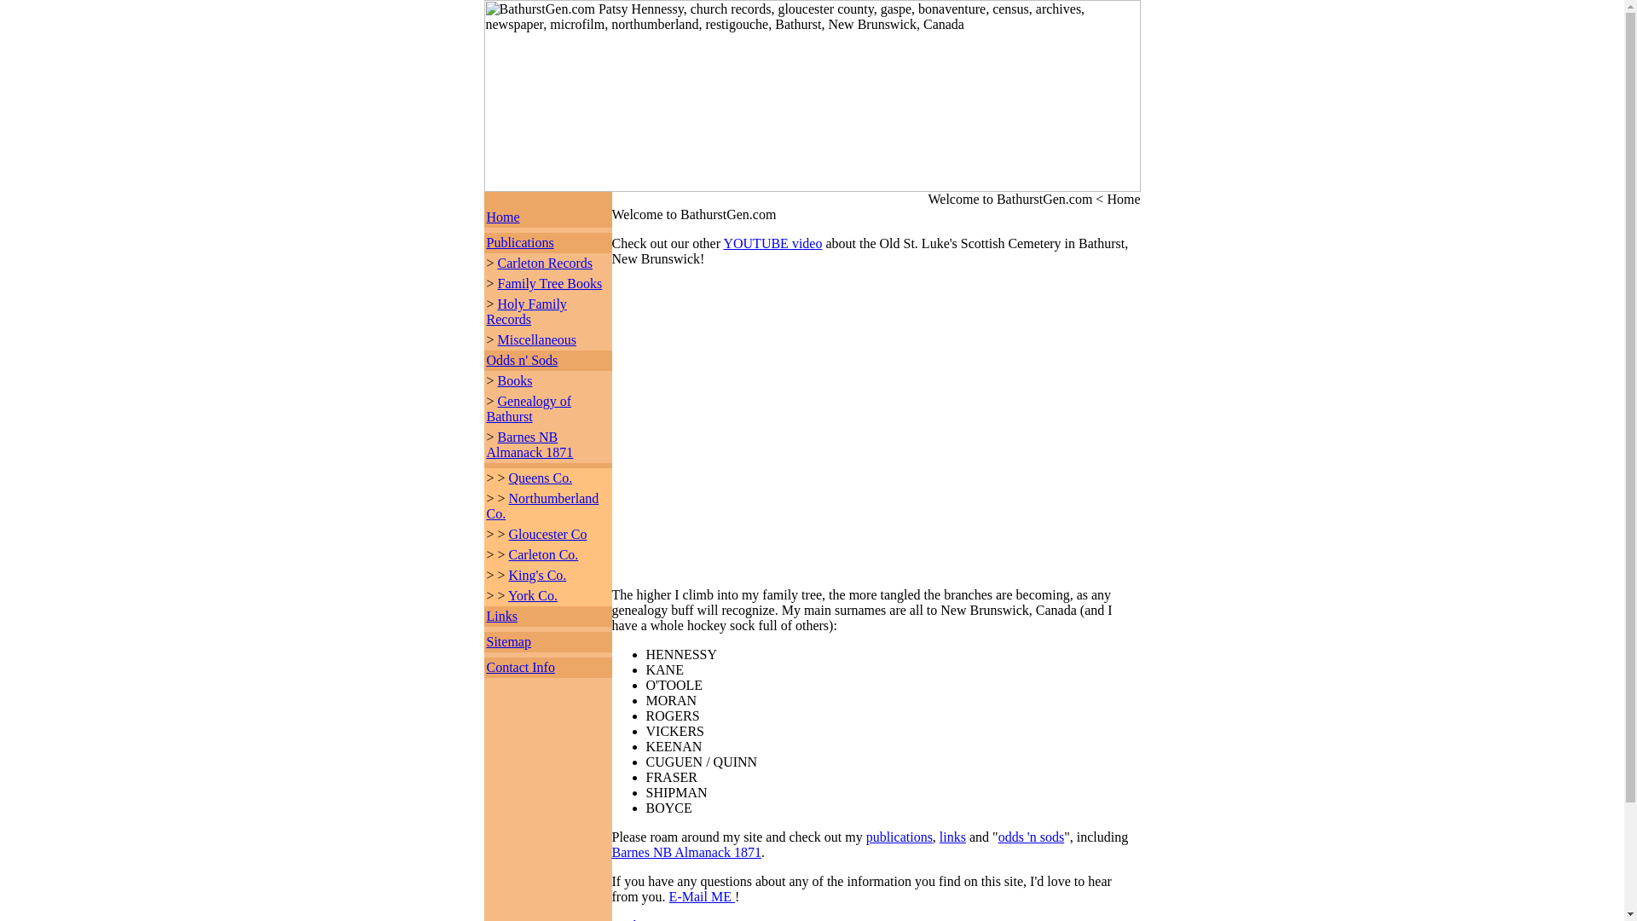 The image size is (1637, 921). Describe the element at coordinates (508, 641) in the screenshot. I see `Sitemap` at that location.